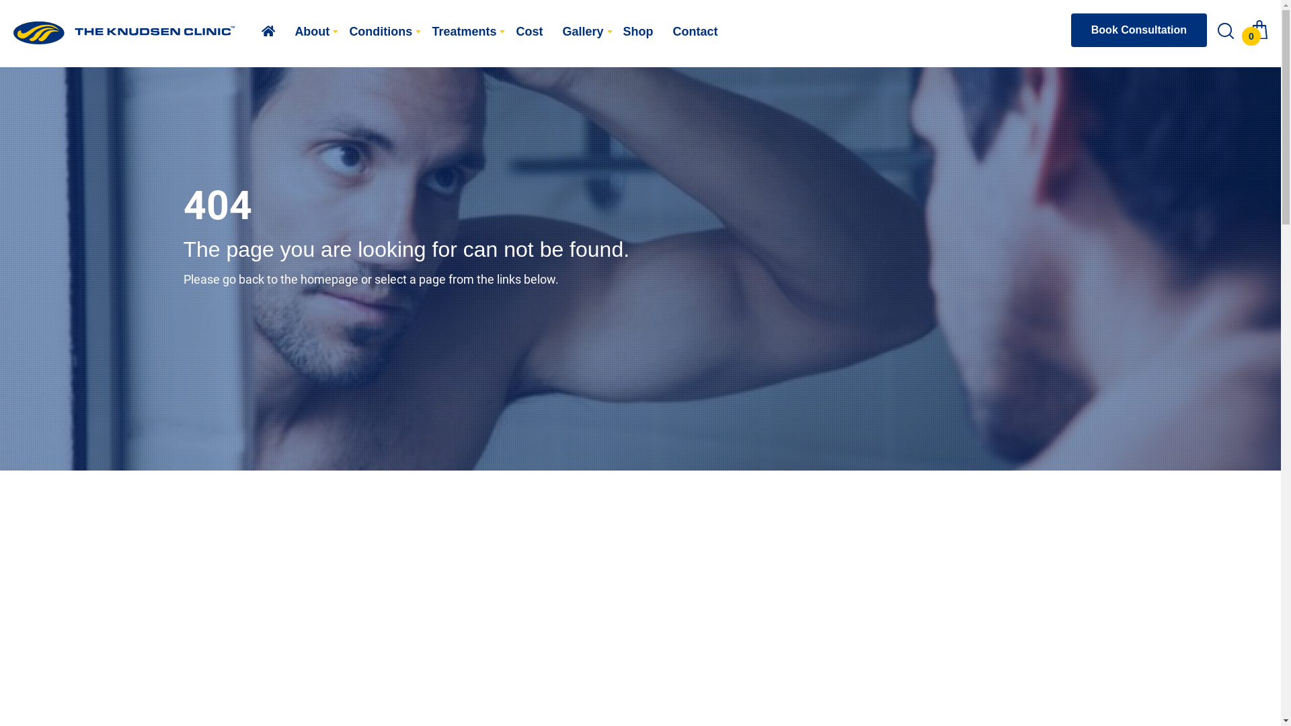  Describe the element at coordinates (529, 32) in the screenshot. I see `Cost` at that location.